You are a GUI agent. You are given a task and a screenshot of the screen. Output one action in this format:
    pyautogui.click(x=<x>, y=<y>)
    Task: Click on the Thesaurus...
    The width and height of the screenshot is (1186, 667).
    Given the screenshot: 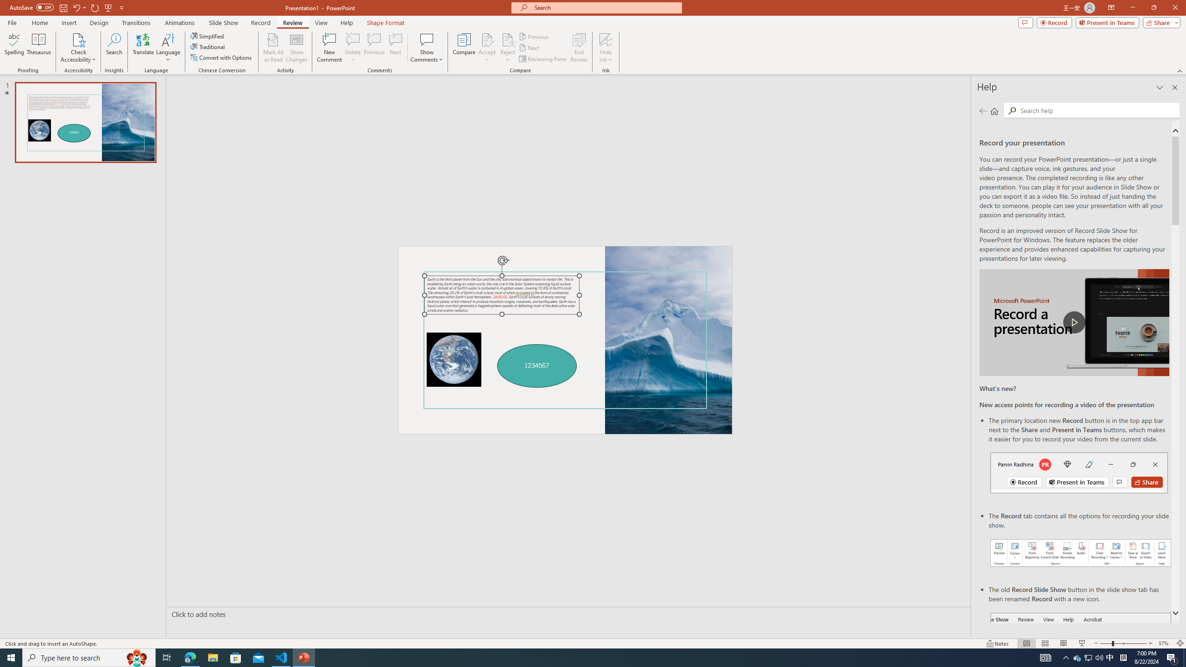 What is the action you would take?
    pyautogui.click(x=38, y=48)
    